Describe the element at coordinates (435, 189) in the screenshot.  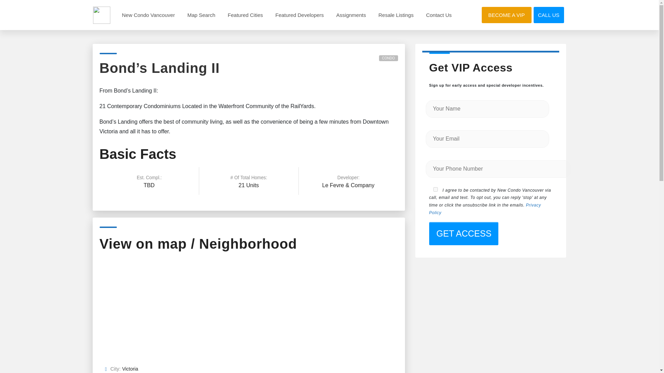
I see `1` at that location.